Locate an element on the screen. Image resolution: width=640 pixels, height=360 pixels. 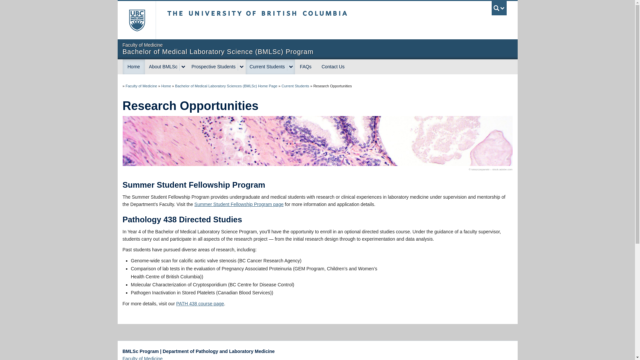
Faculty of Medicine is located at coordinates (141, 86).